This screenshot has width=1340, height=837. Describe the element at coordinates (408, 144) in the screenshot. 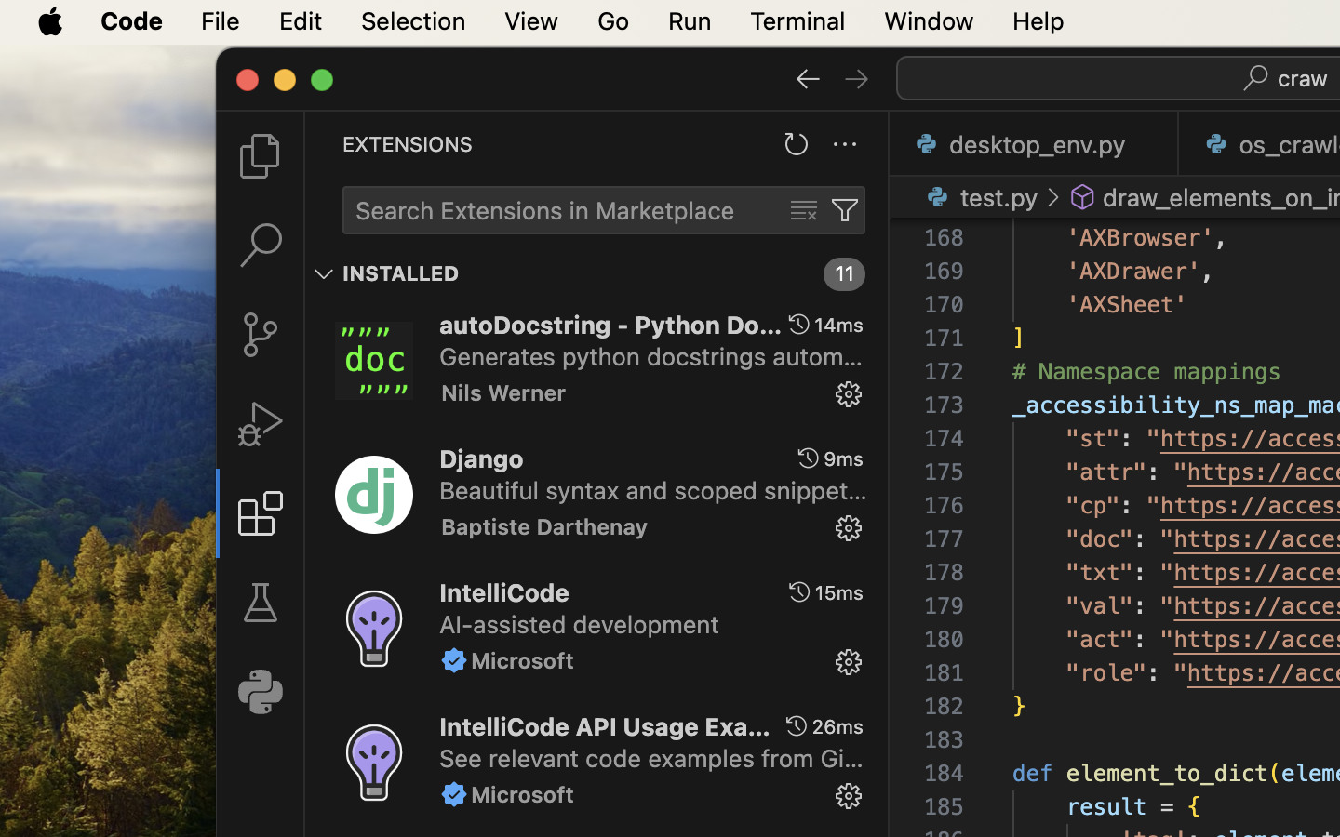

I see `EXTENSIONS` at that location.